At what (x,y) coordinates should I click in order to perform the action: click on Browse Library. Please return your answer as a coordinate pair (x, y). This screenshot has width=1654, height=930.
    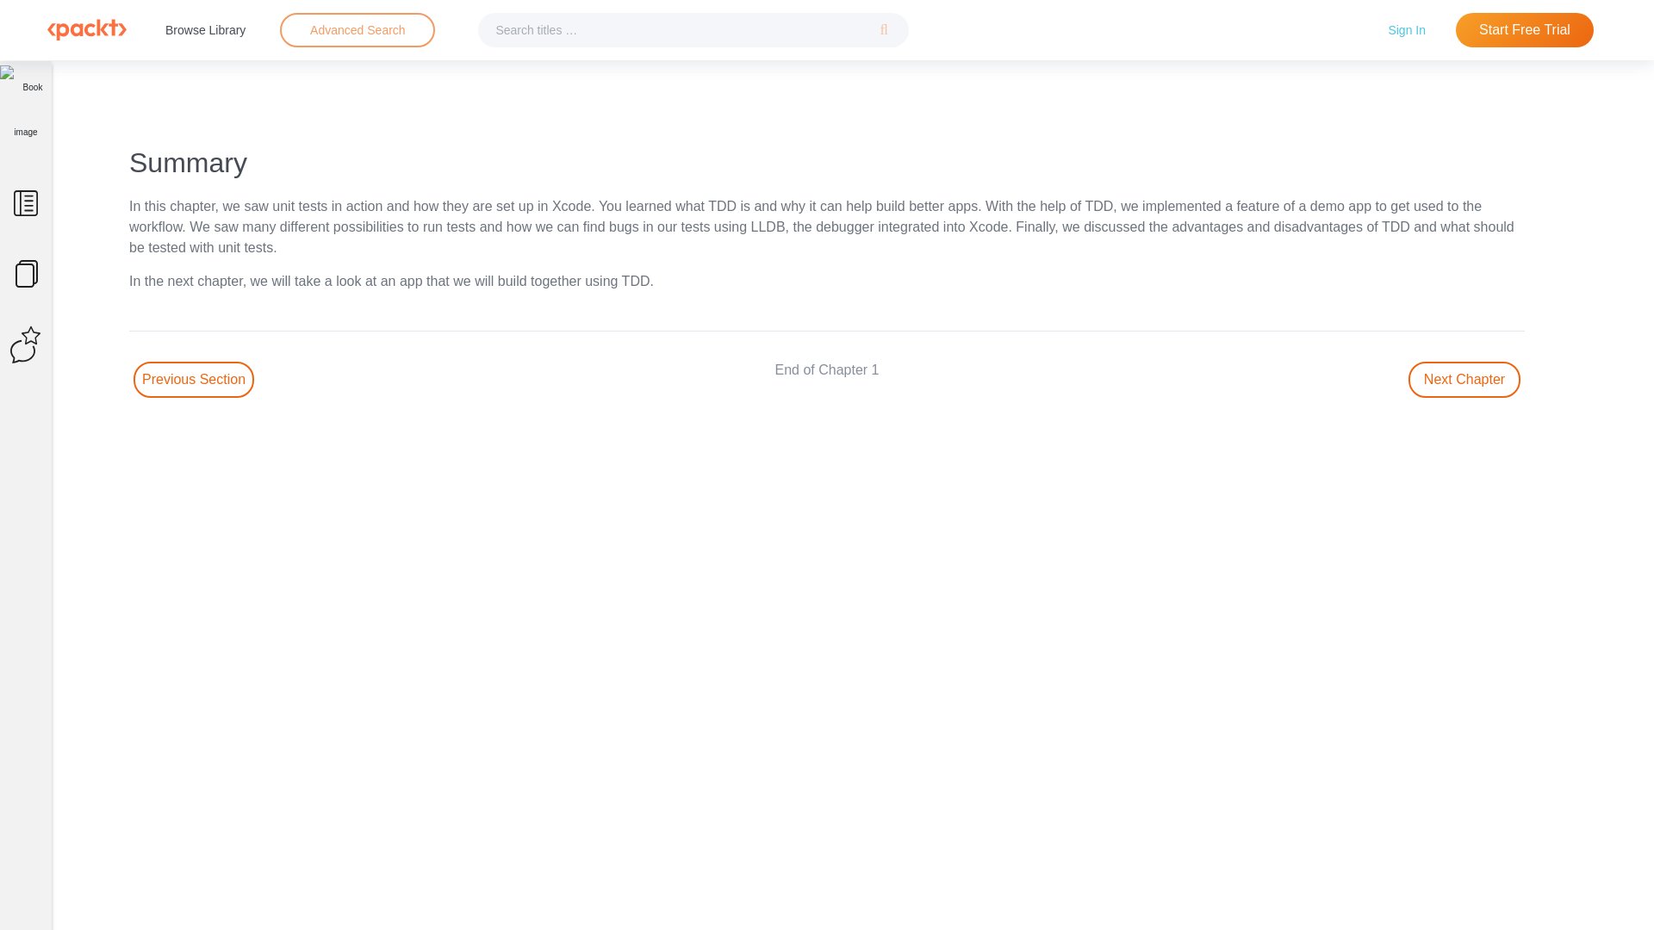
    Looking at the image, I should click on (205, 29).